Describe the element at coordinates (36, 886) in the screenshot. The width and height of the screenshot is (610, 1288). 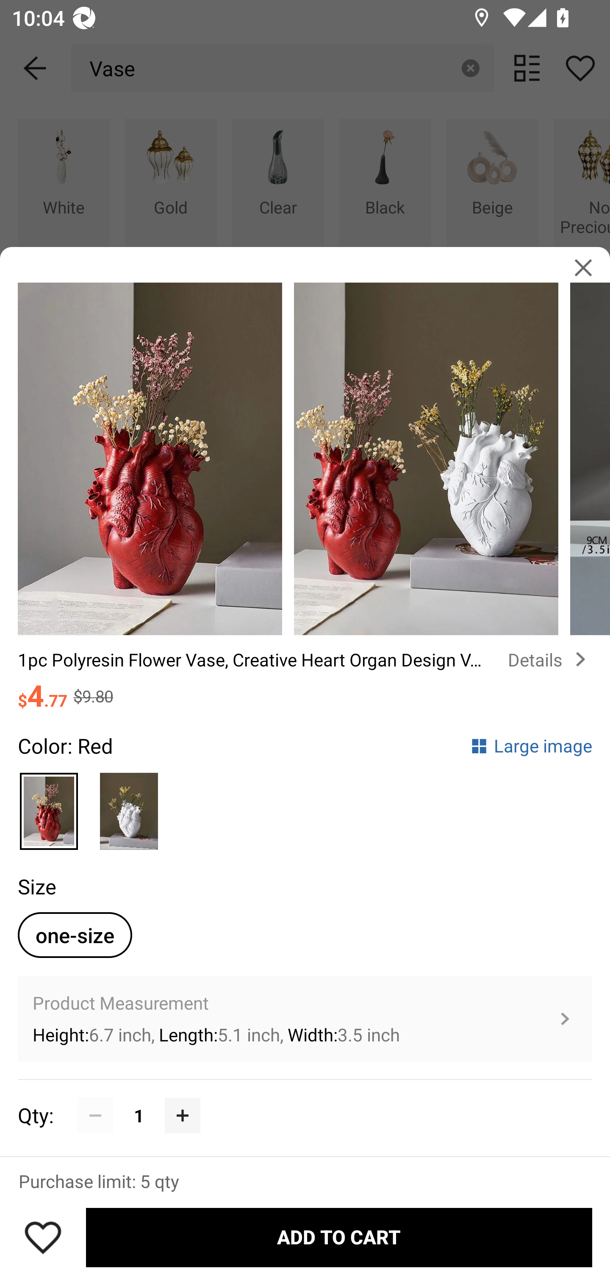
I see `Size` at that location.